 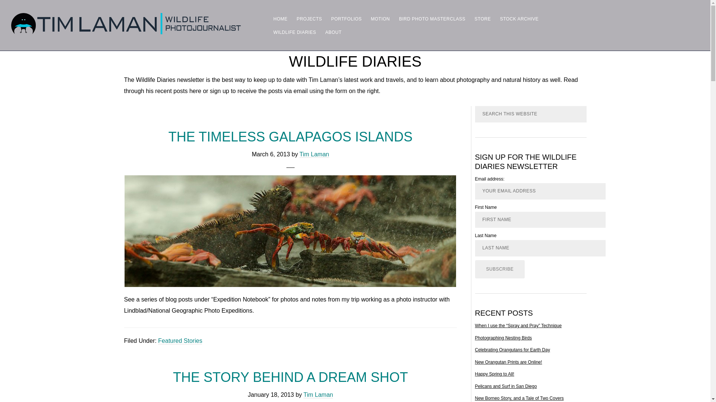 I want to click on MOTION, so click(x=380, y=19).